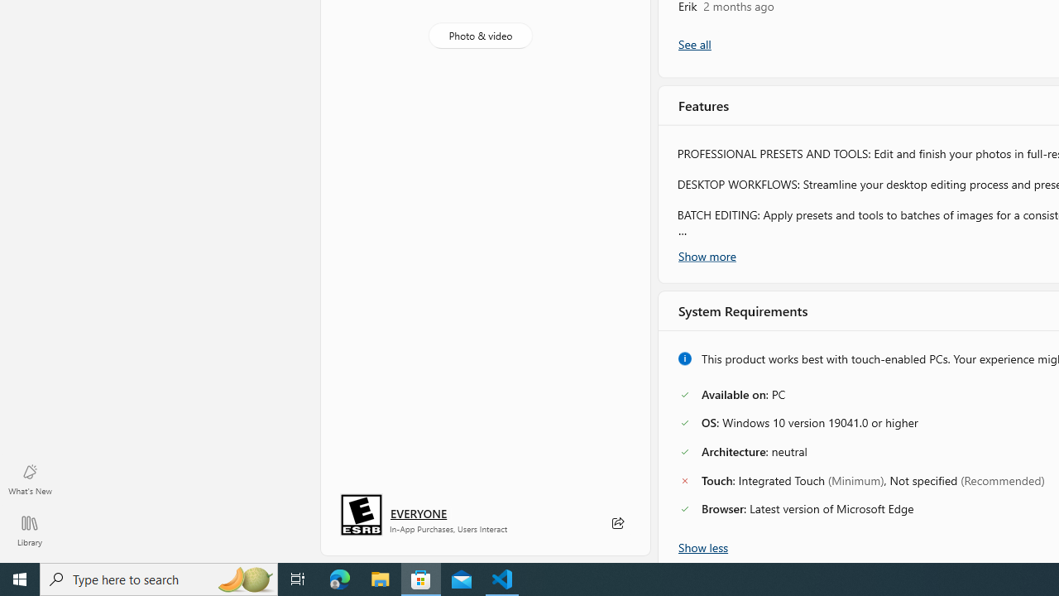  What do you see at coordinates (693, 45) in the screenshot?
I see `Show all ratings and reviews` at bounding box center [693, 45].